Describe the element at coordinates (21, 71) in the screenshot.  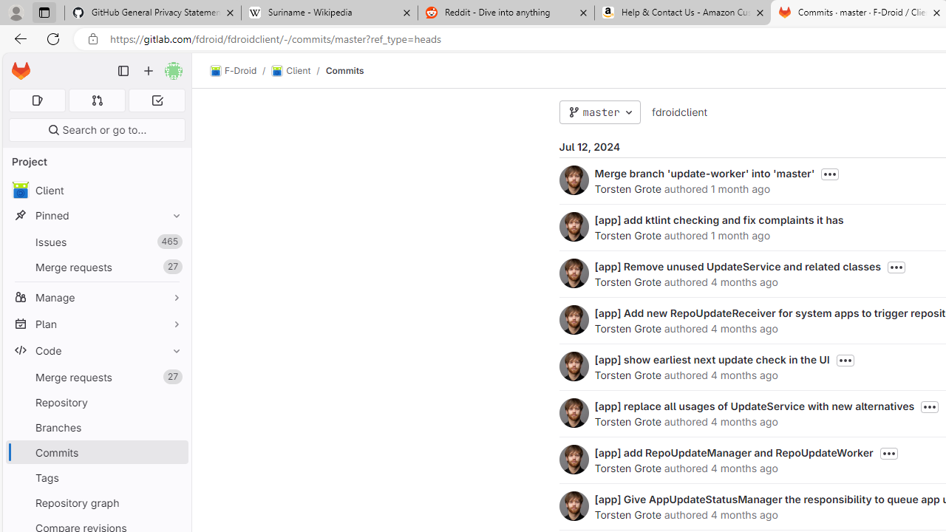
I see `Homepage` at that location.